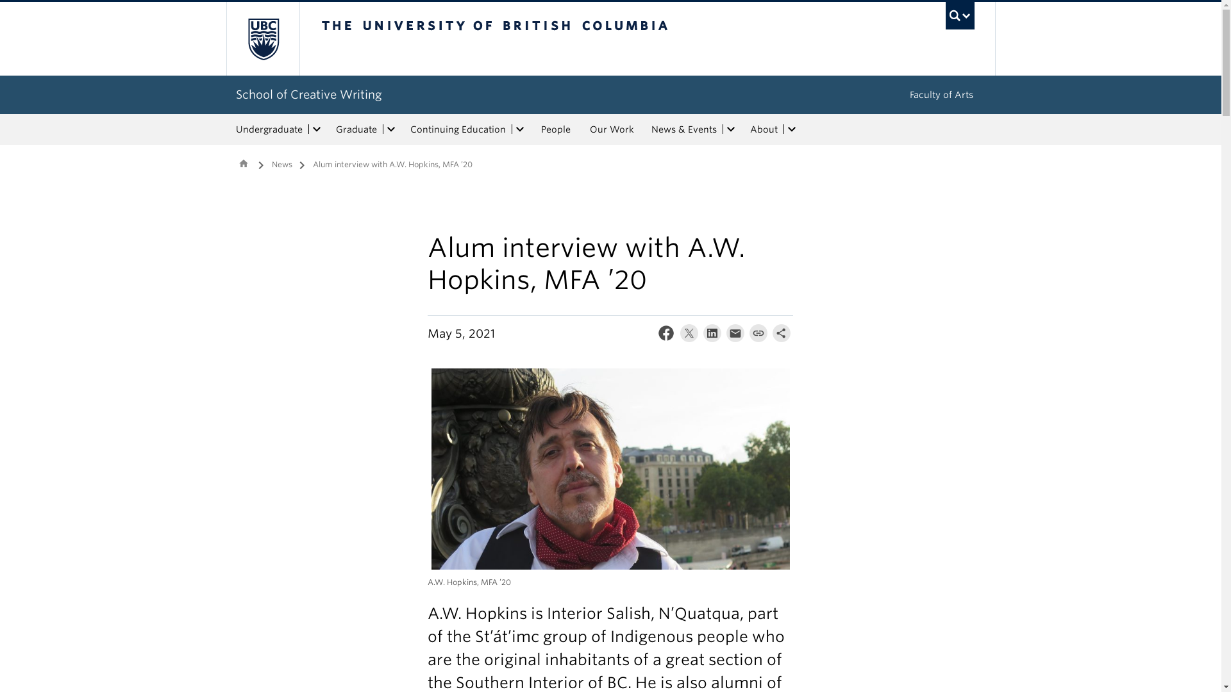 The image size is (1231, 692). Describe the element at coordinates (537, 38) in the screenshot. I see `The University of British Columbia` at that location.